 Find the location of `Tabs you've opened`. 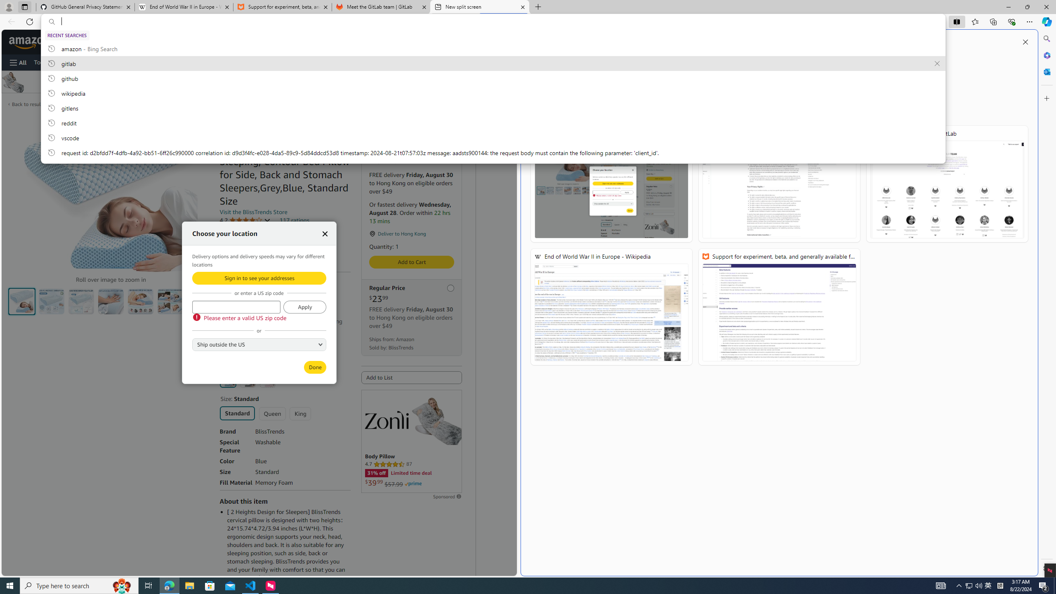

Tabs you've opened is located at coordinates (752, 110).